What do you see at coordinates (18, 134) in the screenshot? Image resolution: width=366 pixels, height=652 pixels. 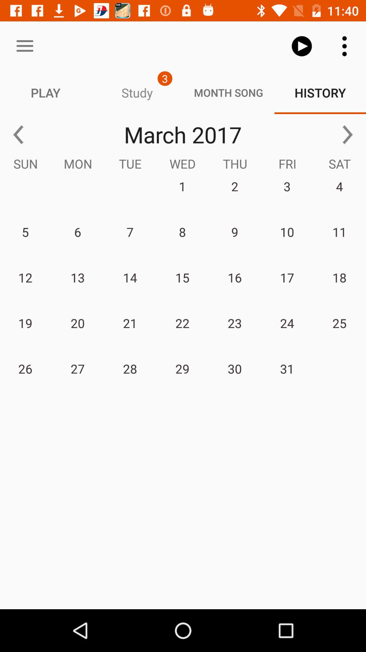 I see `scroll month left` at bounding box center [18, 134].